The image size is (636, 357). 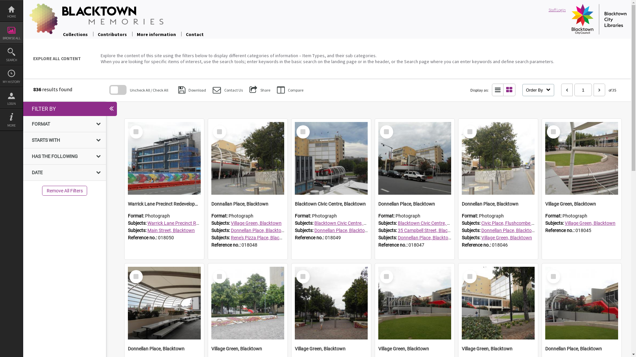 I want to click on Donnellan Place, Blacktown, so click(x=164, y=303).